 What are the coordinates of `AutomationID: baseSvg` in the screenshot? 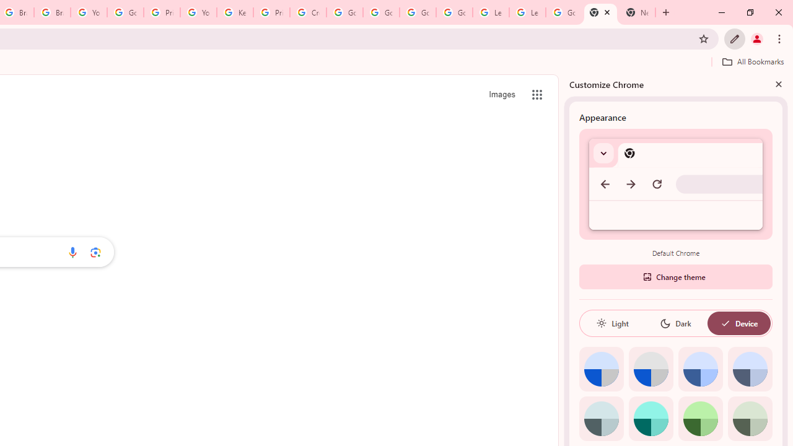 It's located at (725, 323).